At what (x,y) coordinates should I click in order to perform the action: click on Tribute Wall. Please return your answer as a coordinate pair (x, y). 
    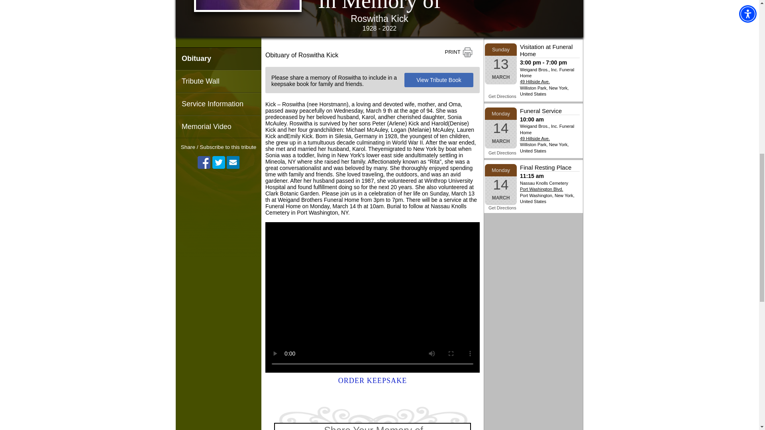
    Looking at the image, I should click on (218, 81).